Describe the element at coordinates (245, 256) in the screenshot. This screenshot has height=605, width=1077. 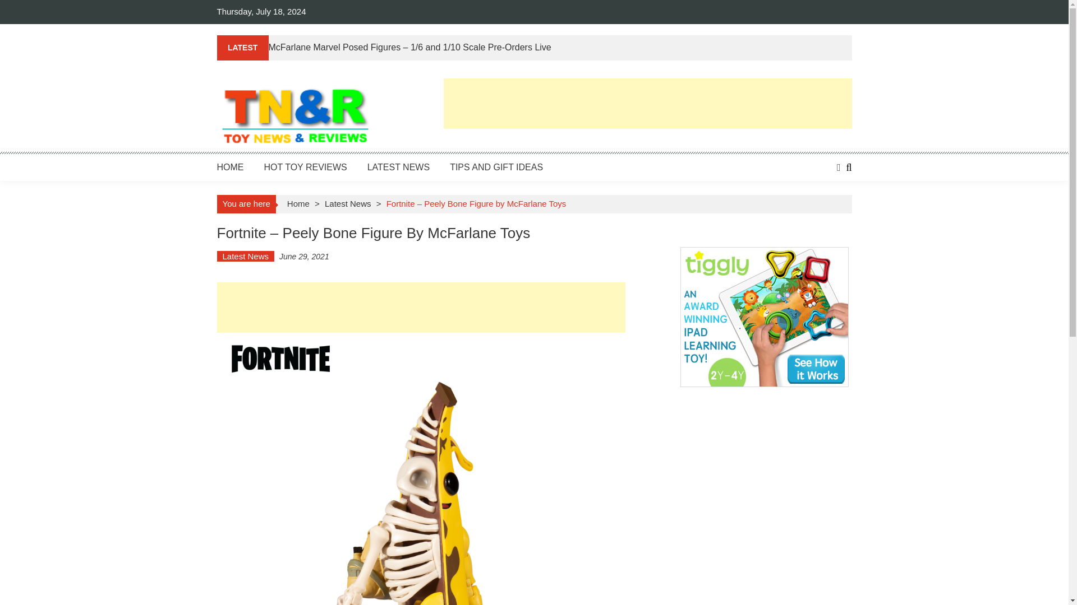
I see `Latest News` at that location.